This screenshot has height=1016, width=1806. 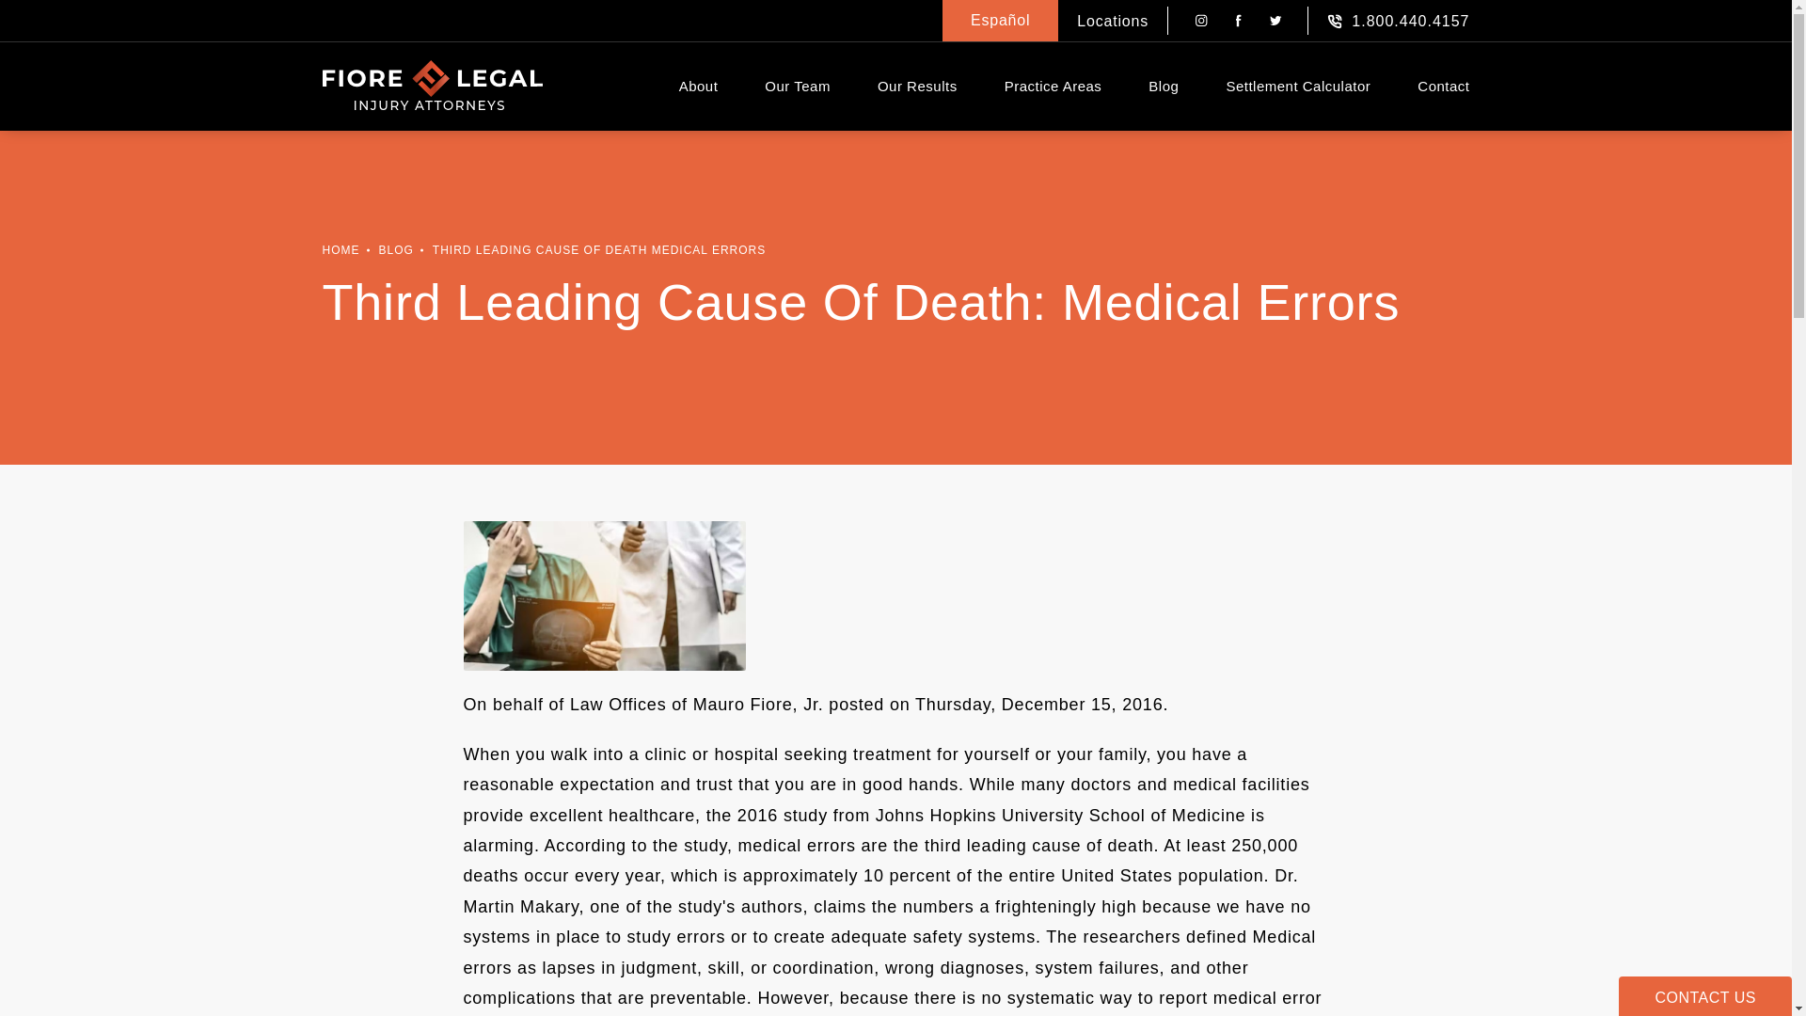 What do you see at coordinates (1053, 86) in the screenshot?
I see `Practice Areas` at bounding box center [1053, 86].